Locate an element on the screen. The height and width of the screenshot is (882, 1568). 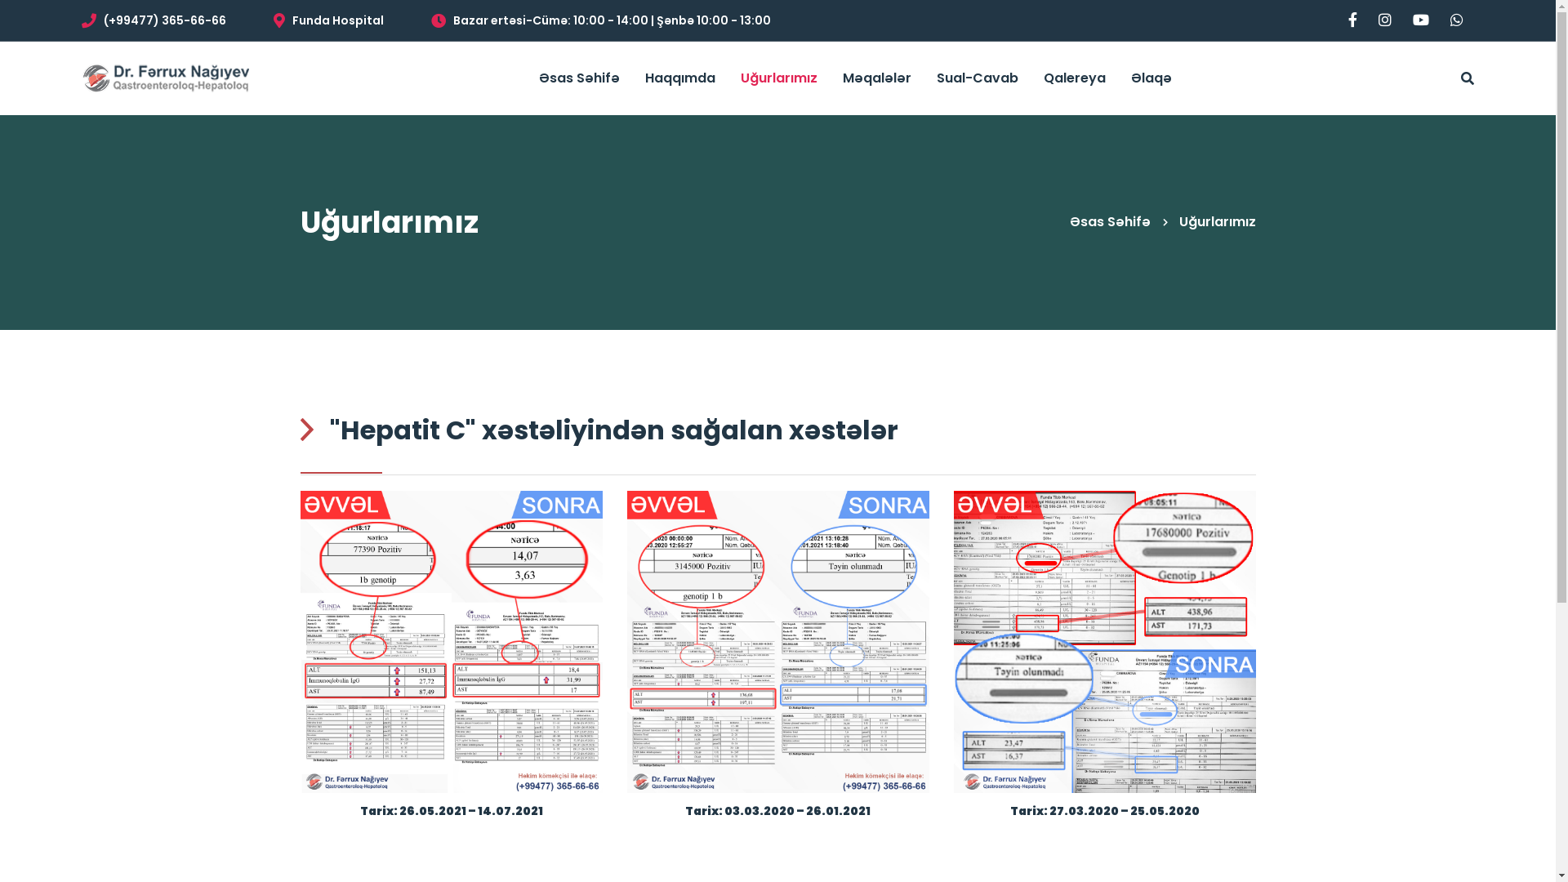
(+99477) 365-66-66 is located at coordinates (154, 20).